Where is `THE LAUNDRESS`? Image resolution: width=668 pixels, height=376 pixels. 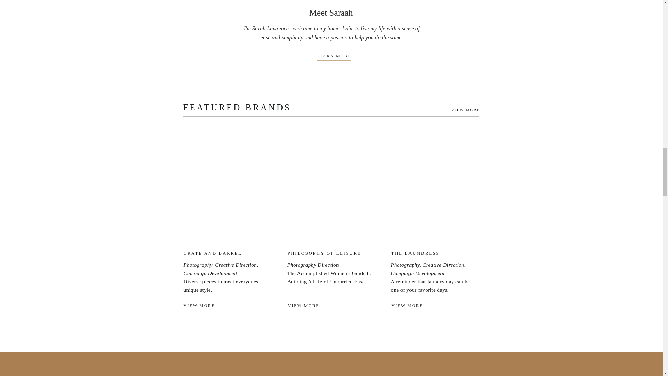 THE LAUNDRESS is located at coordinates (420, 253).